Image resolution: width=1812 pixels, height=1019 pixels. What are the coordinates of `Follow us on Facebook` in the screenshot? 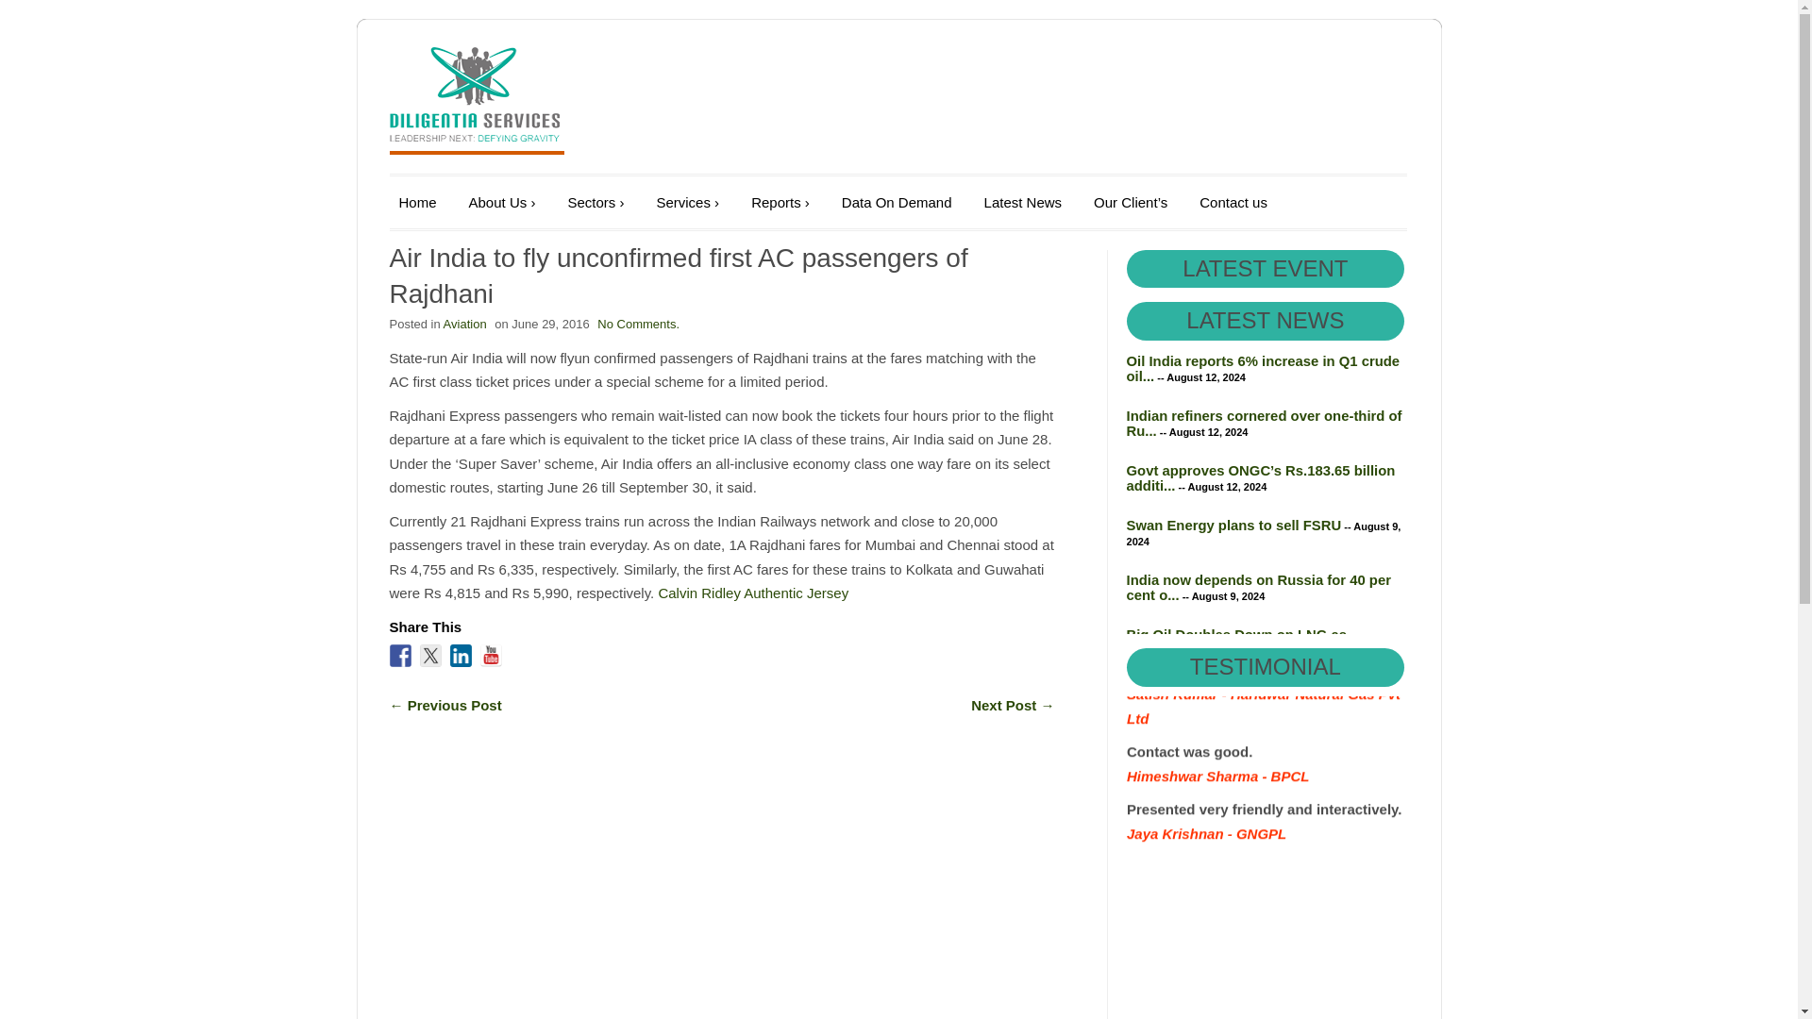 It's located at (400, 655).